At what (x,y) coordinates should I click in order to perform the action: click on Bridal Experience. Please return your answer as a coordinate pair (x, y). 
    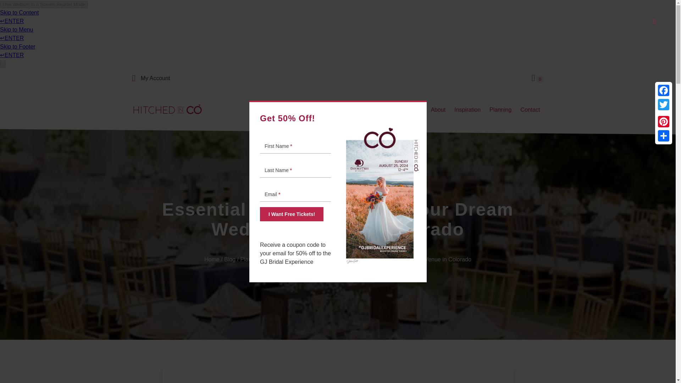
    Looking at the image, I should click on (377, 110).